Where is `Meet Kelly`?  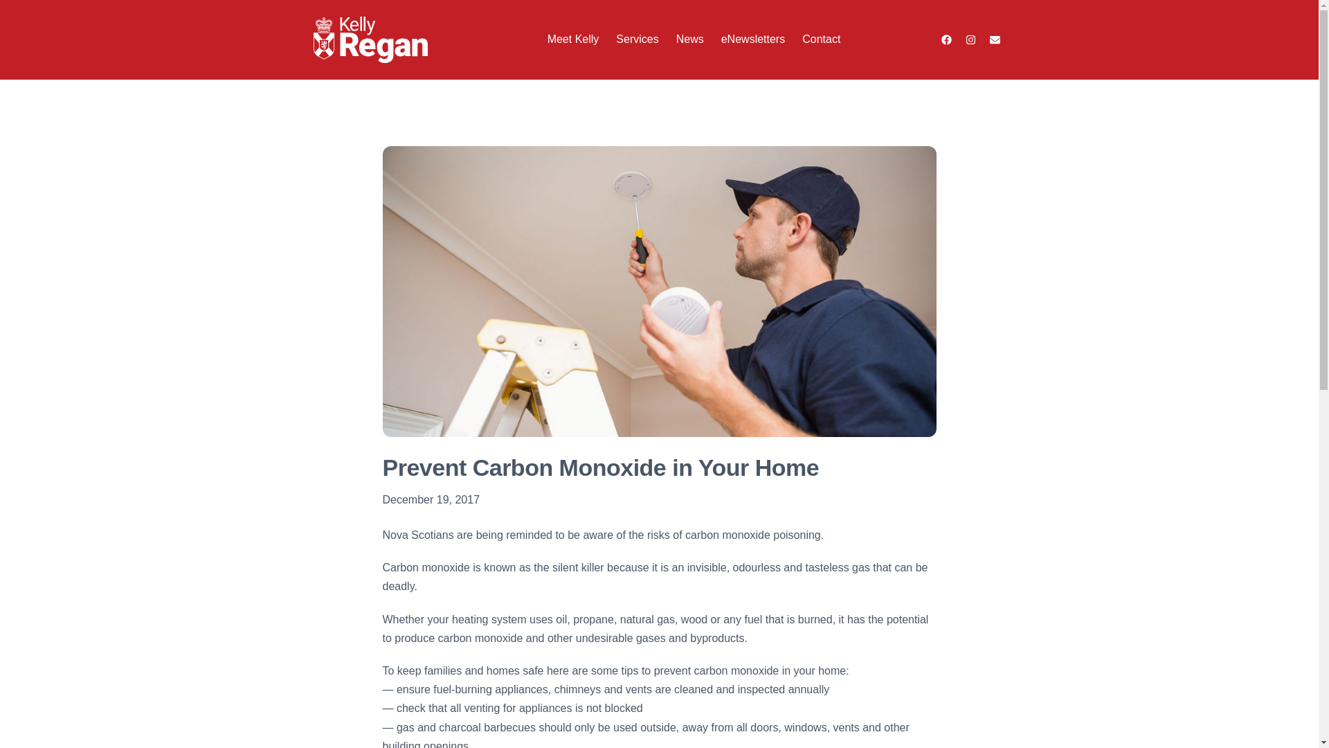 Meet Kelly is located at coordinates (573, 39).